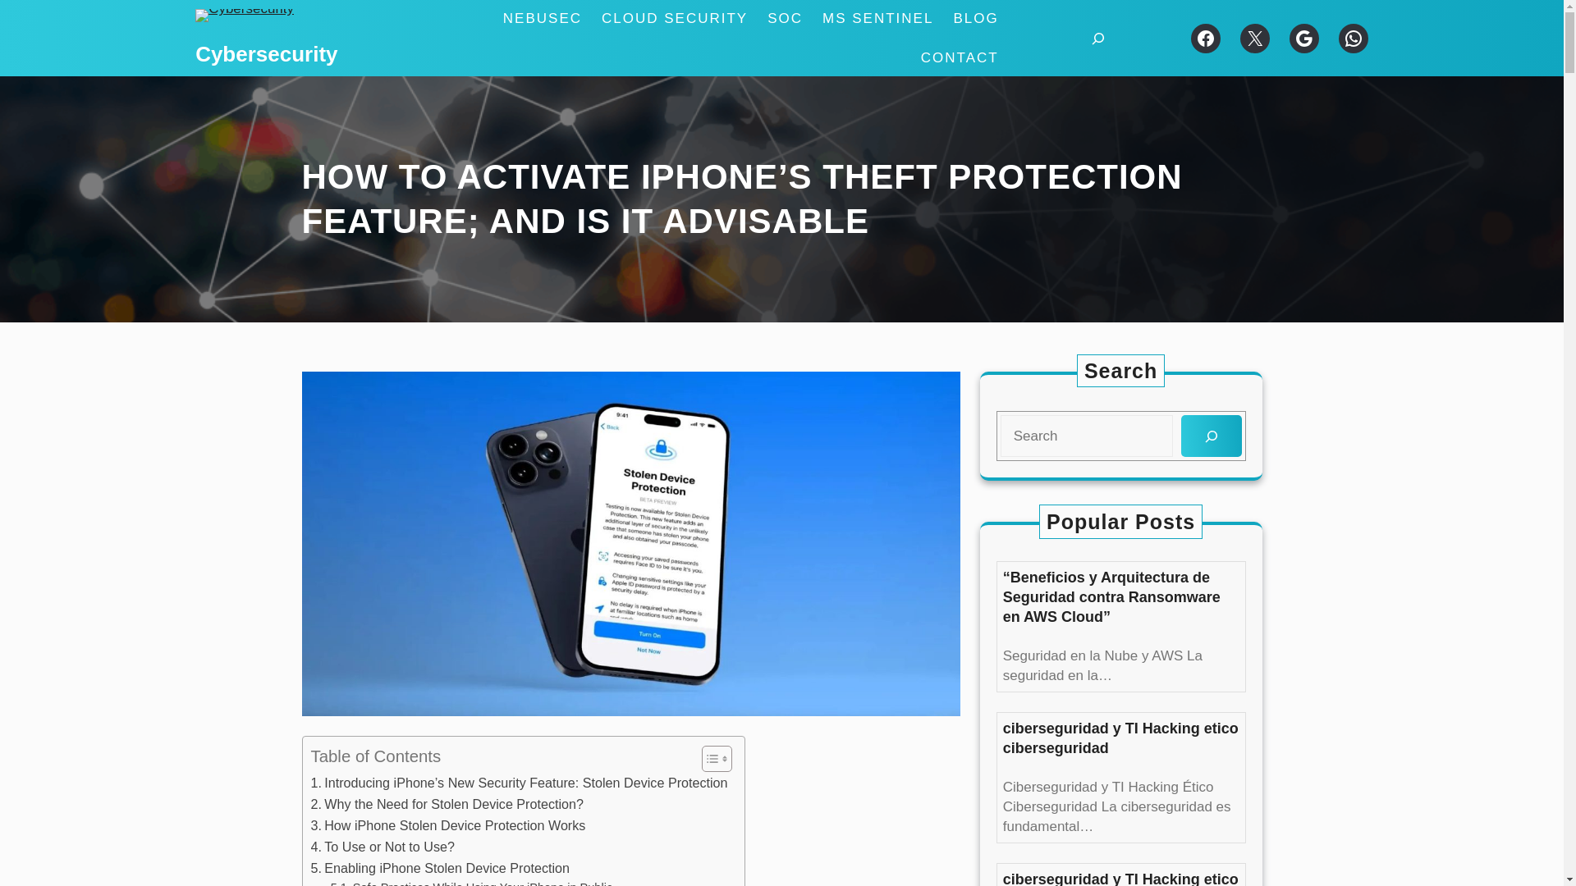 This screenshot has width=1576, height=886. I want to click on Why the Need for Stolen Device Protection?, so click(447, 804).